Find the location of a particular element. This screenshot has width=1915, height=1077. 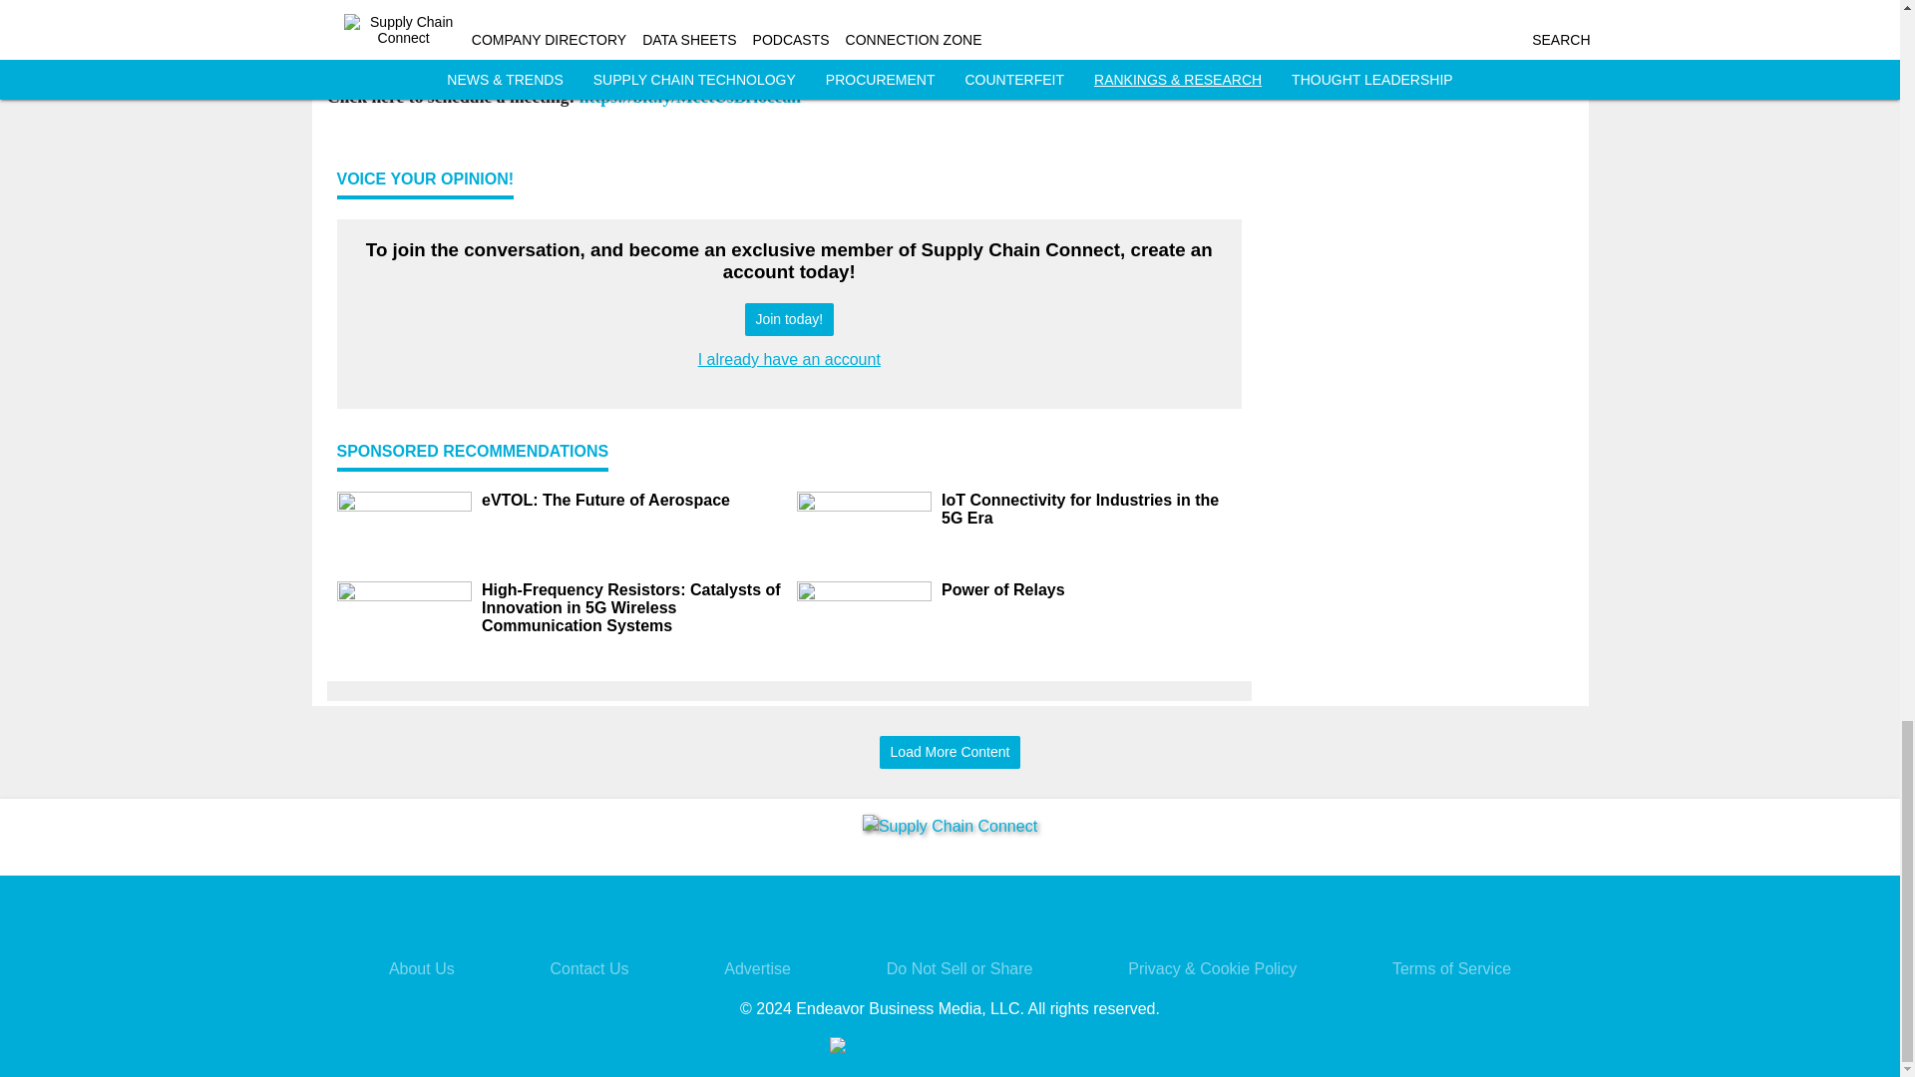

IoT Connectivity for Industries in the 5G Era is located at coordinates (1091, 509).